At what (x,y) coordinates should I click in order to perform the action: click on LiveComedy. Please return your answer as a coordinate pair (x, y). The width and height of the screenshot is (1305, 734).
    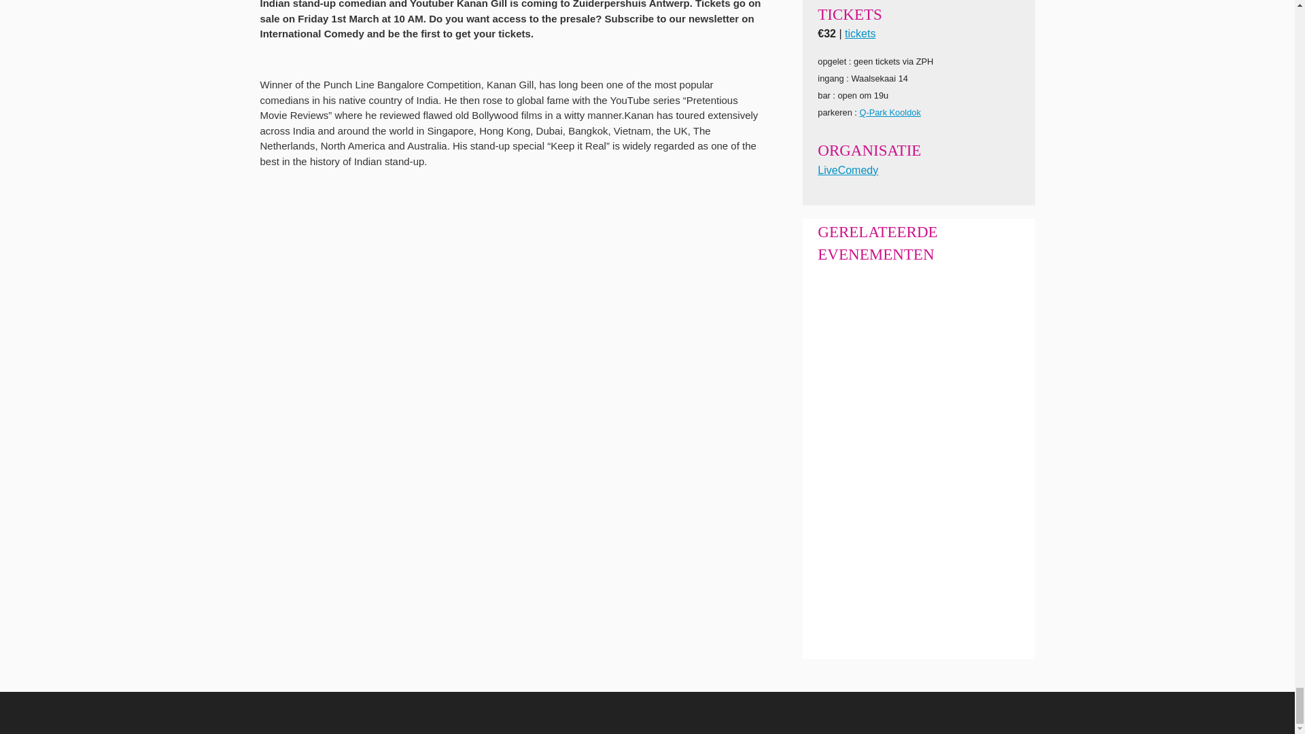
    Looking at the image, I should click on (848, 170).